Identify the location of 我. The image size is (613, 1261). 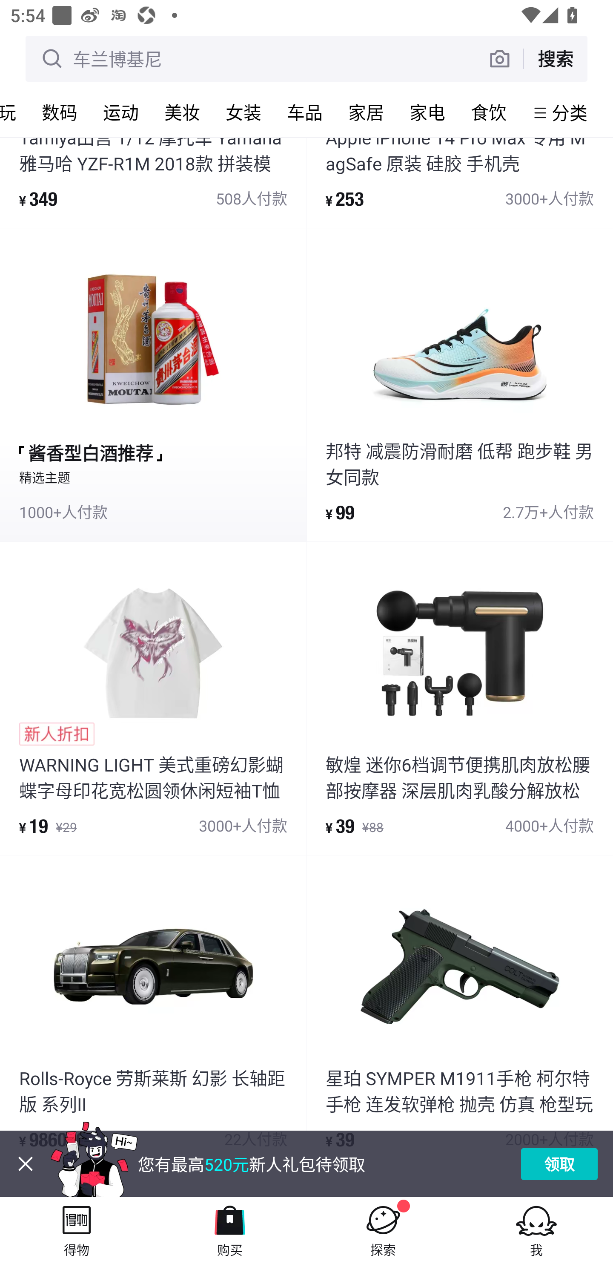
(536, 1229).